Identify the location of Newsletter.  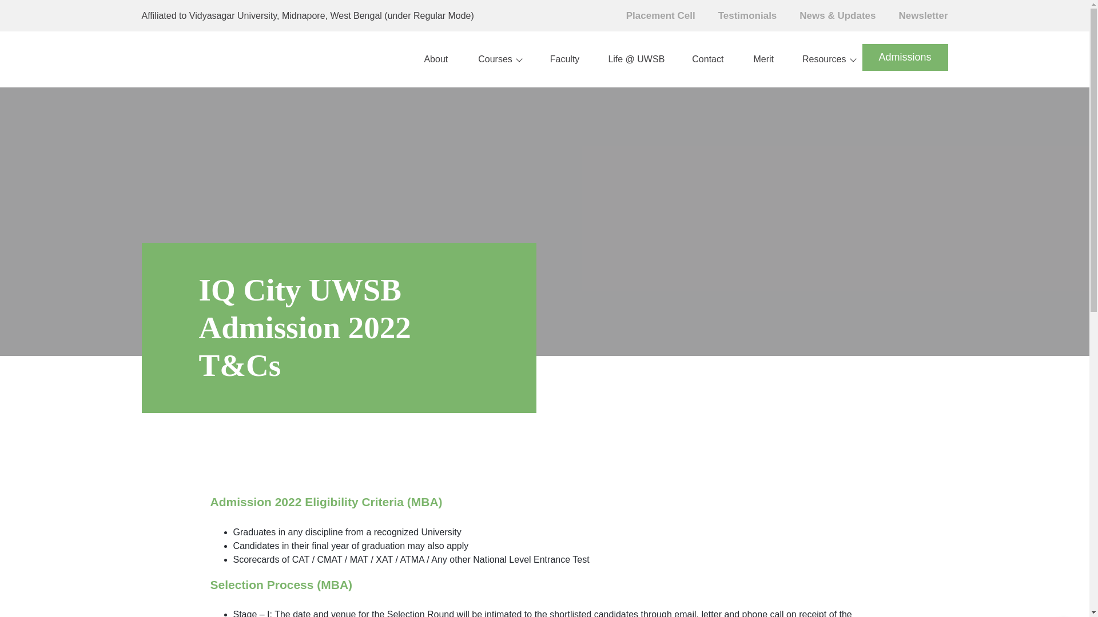
(912, 16).